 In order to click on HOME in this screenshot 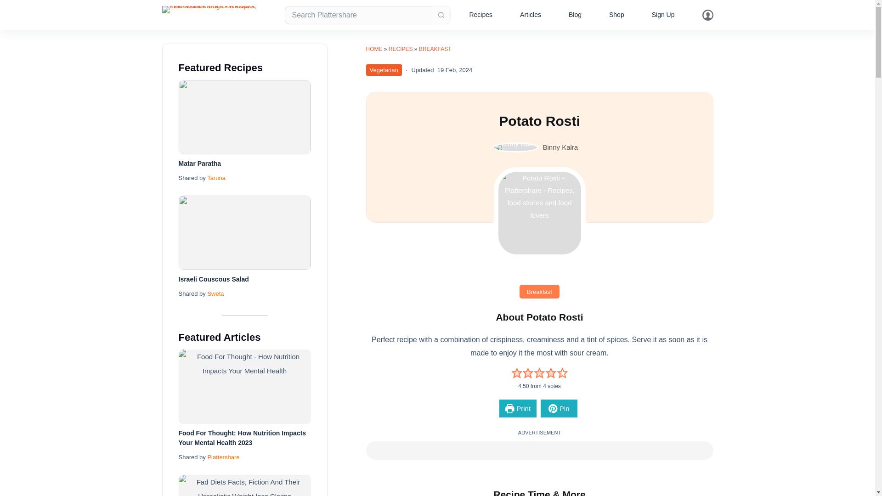, I will do `click(374, 49)`.